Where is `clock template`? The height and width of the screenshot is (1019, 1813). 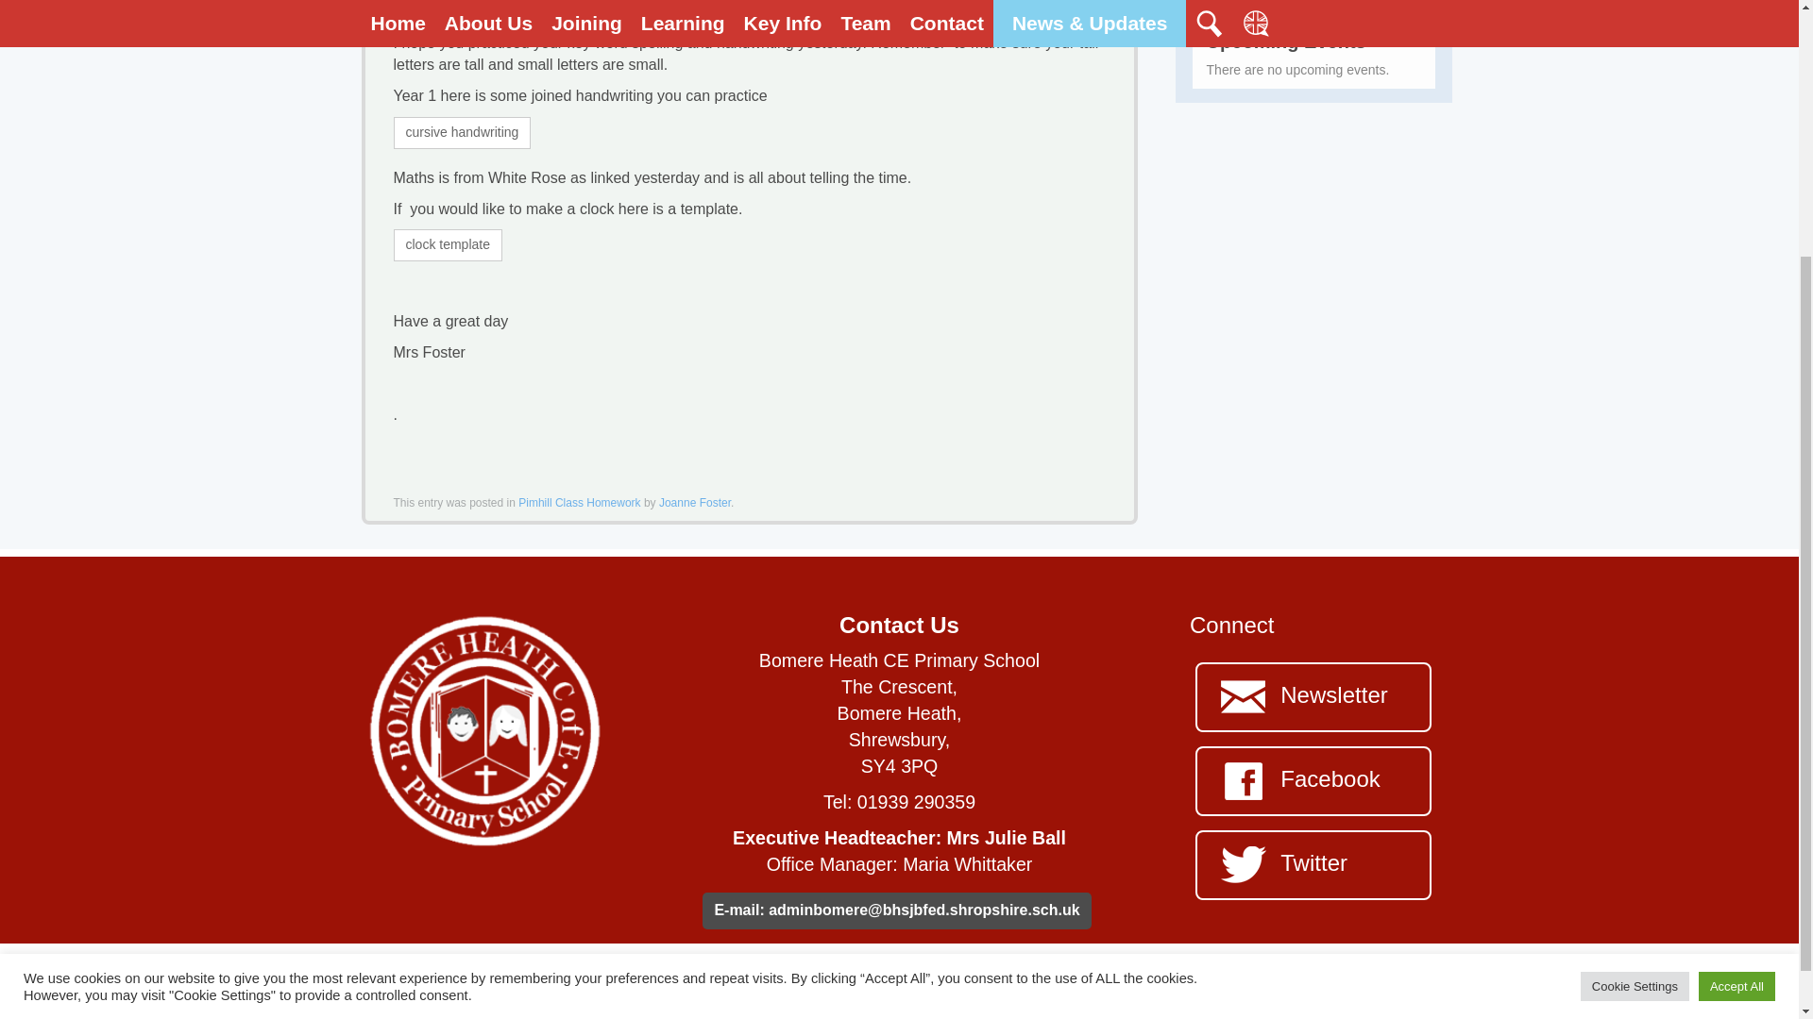 clock template is located at coordinates (448, 245).